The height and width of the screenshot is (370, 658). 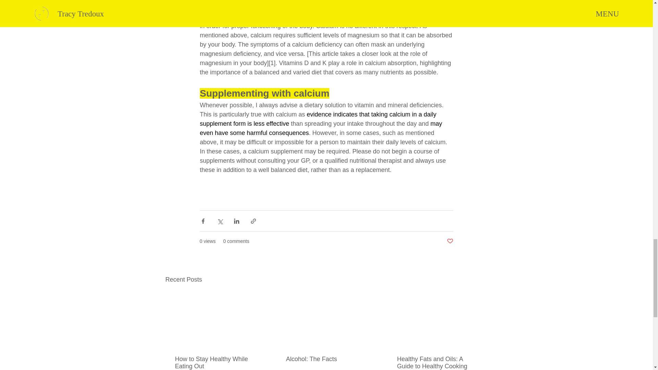 What do you see at coordinates (450, 241) in the screenshot?
I see `Post not marked as liked` at bounding box center [450, 241].